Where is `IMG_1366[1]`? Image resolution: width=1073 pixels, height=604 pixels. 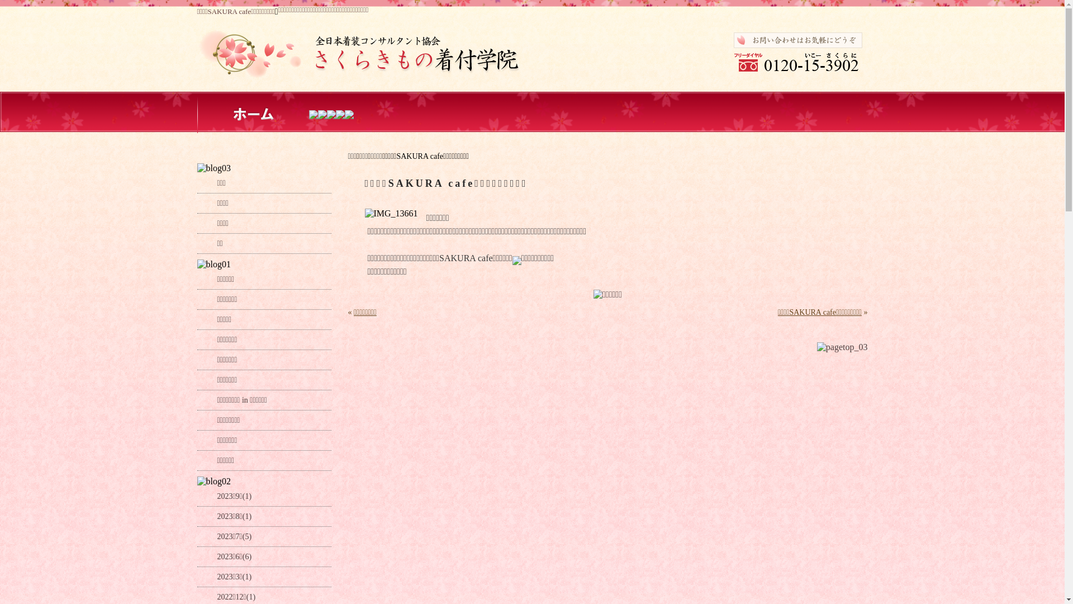 IMG_1366[1] is located at coordinates (391, 214).